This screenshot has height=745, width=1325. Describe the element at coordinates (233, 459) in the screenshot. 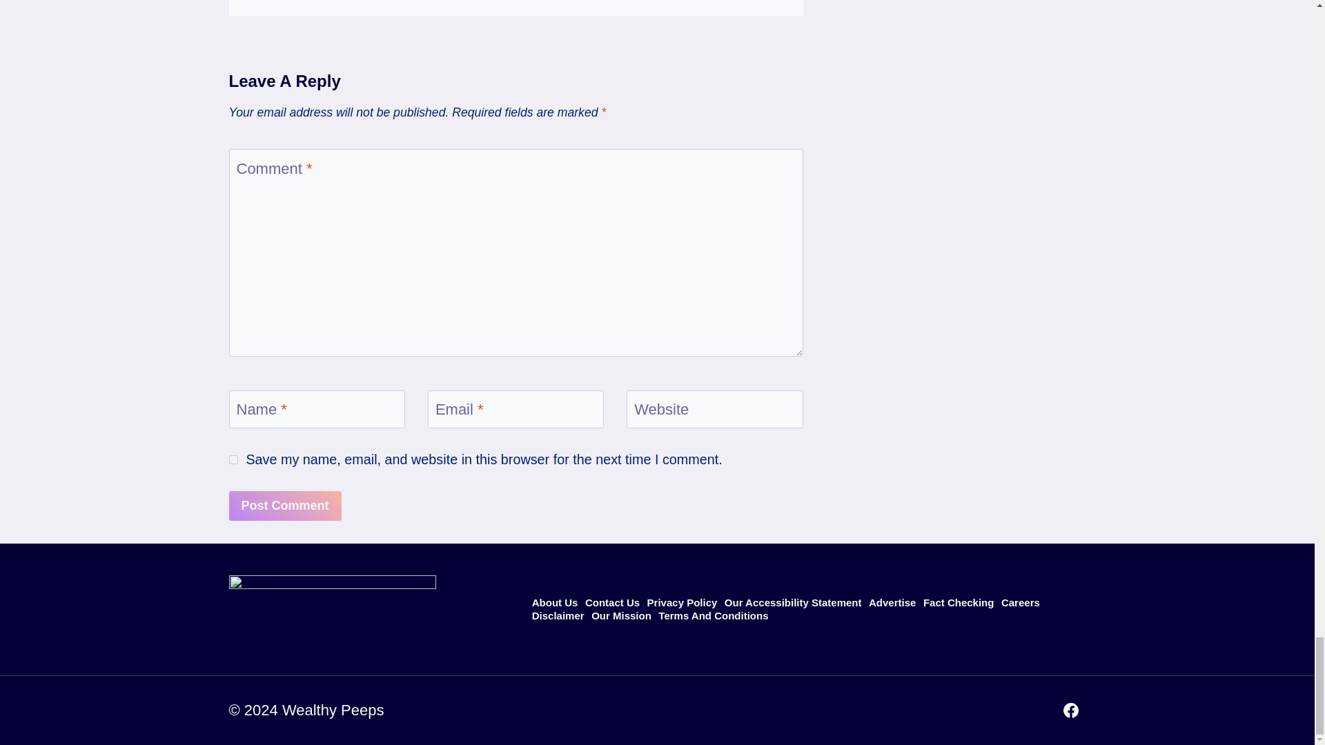

I see `yes` at that location.